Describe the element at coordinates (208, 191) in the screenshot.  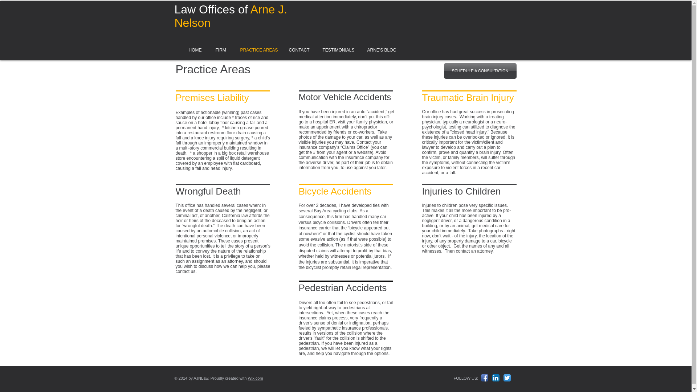
I see `Wrongful Death` at that location.